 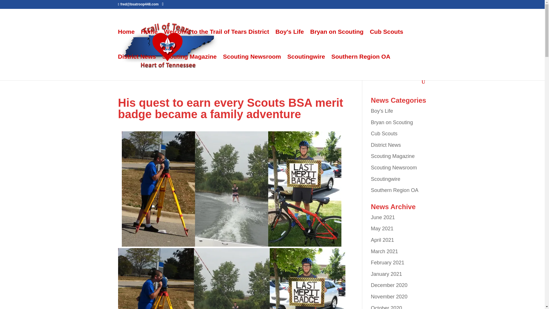 I want to click on Southern Region OA, so click(x=395, y=190).